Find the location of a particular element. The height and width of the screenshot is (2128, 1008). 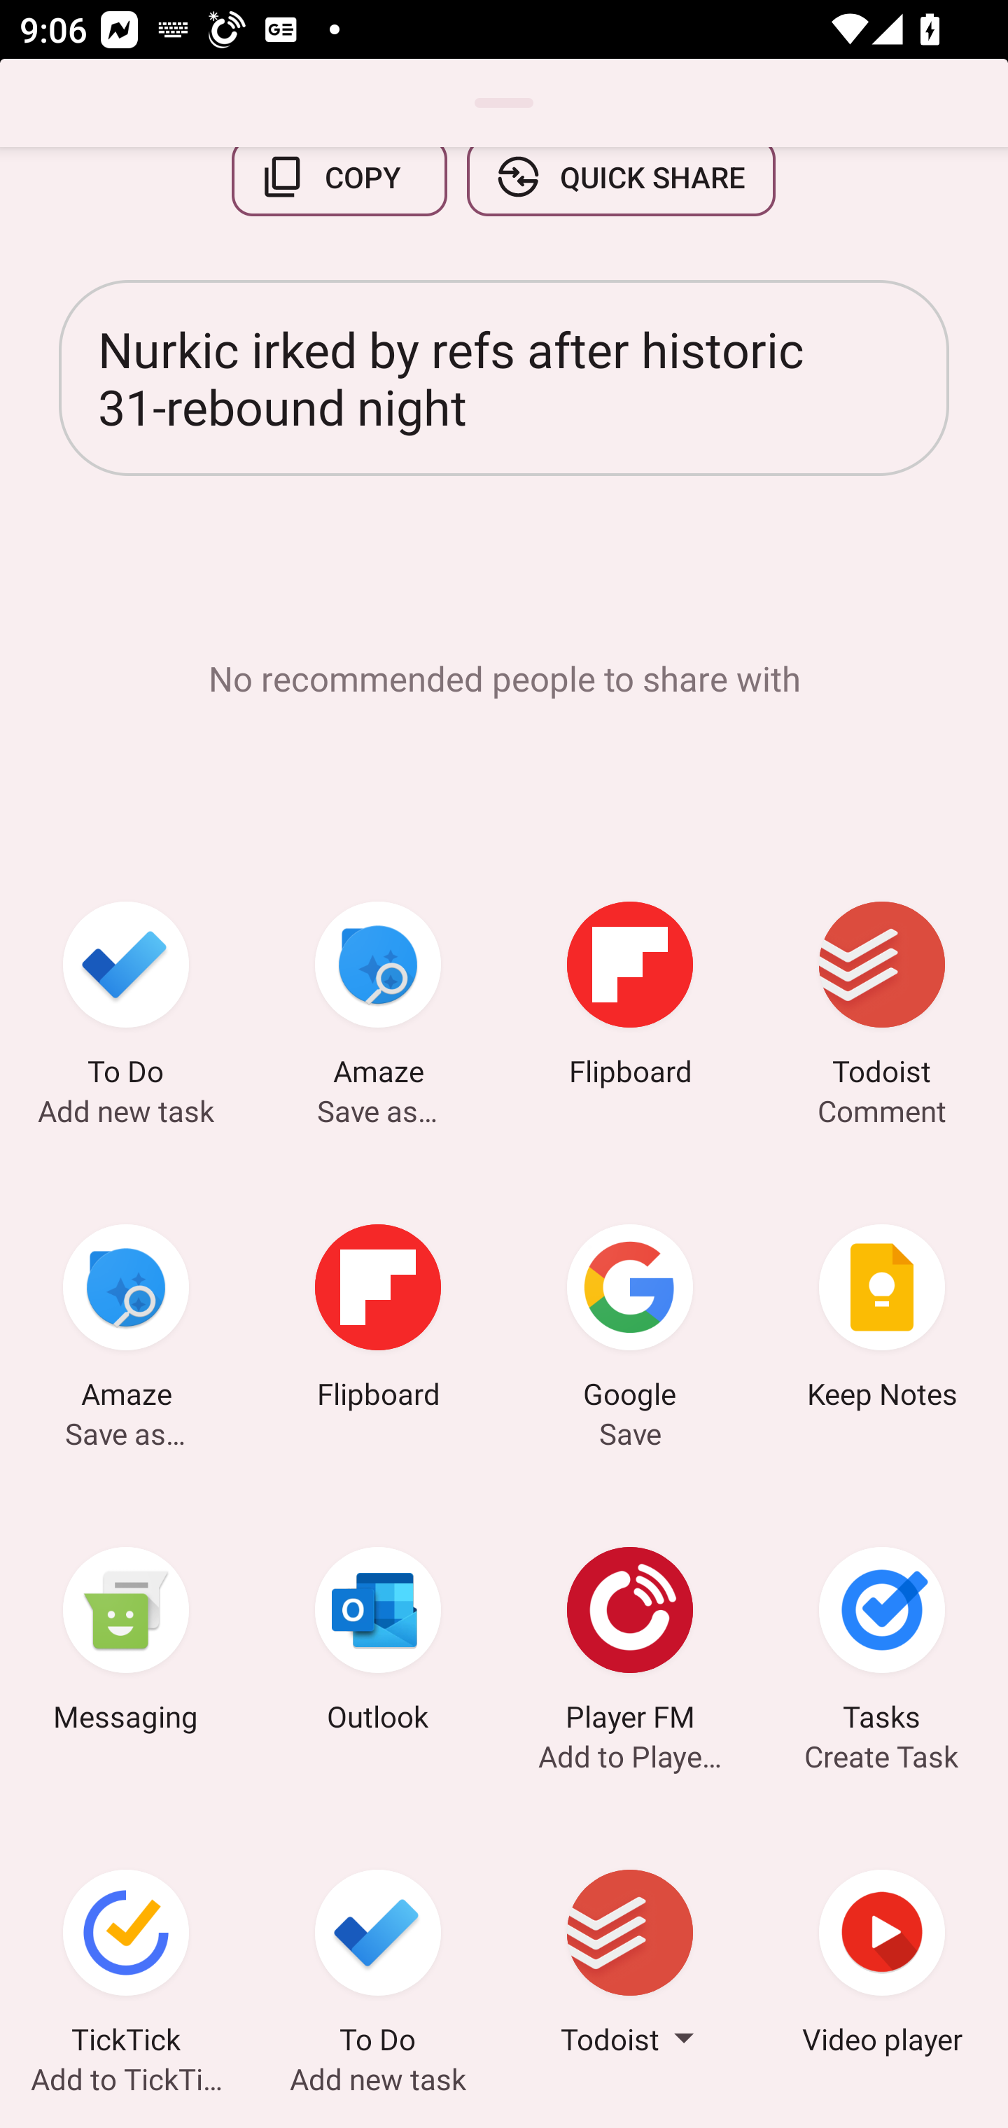

Tasks Create Task is located at coordinates (882, 1644).